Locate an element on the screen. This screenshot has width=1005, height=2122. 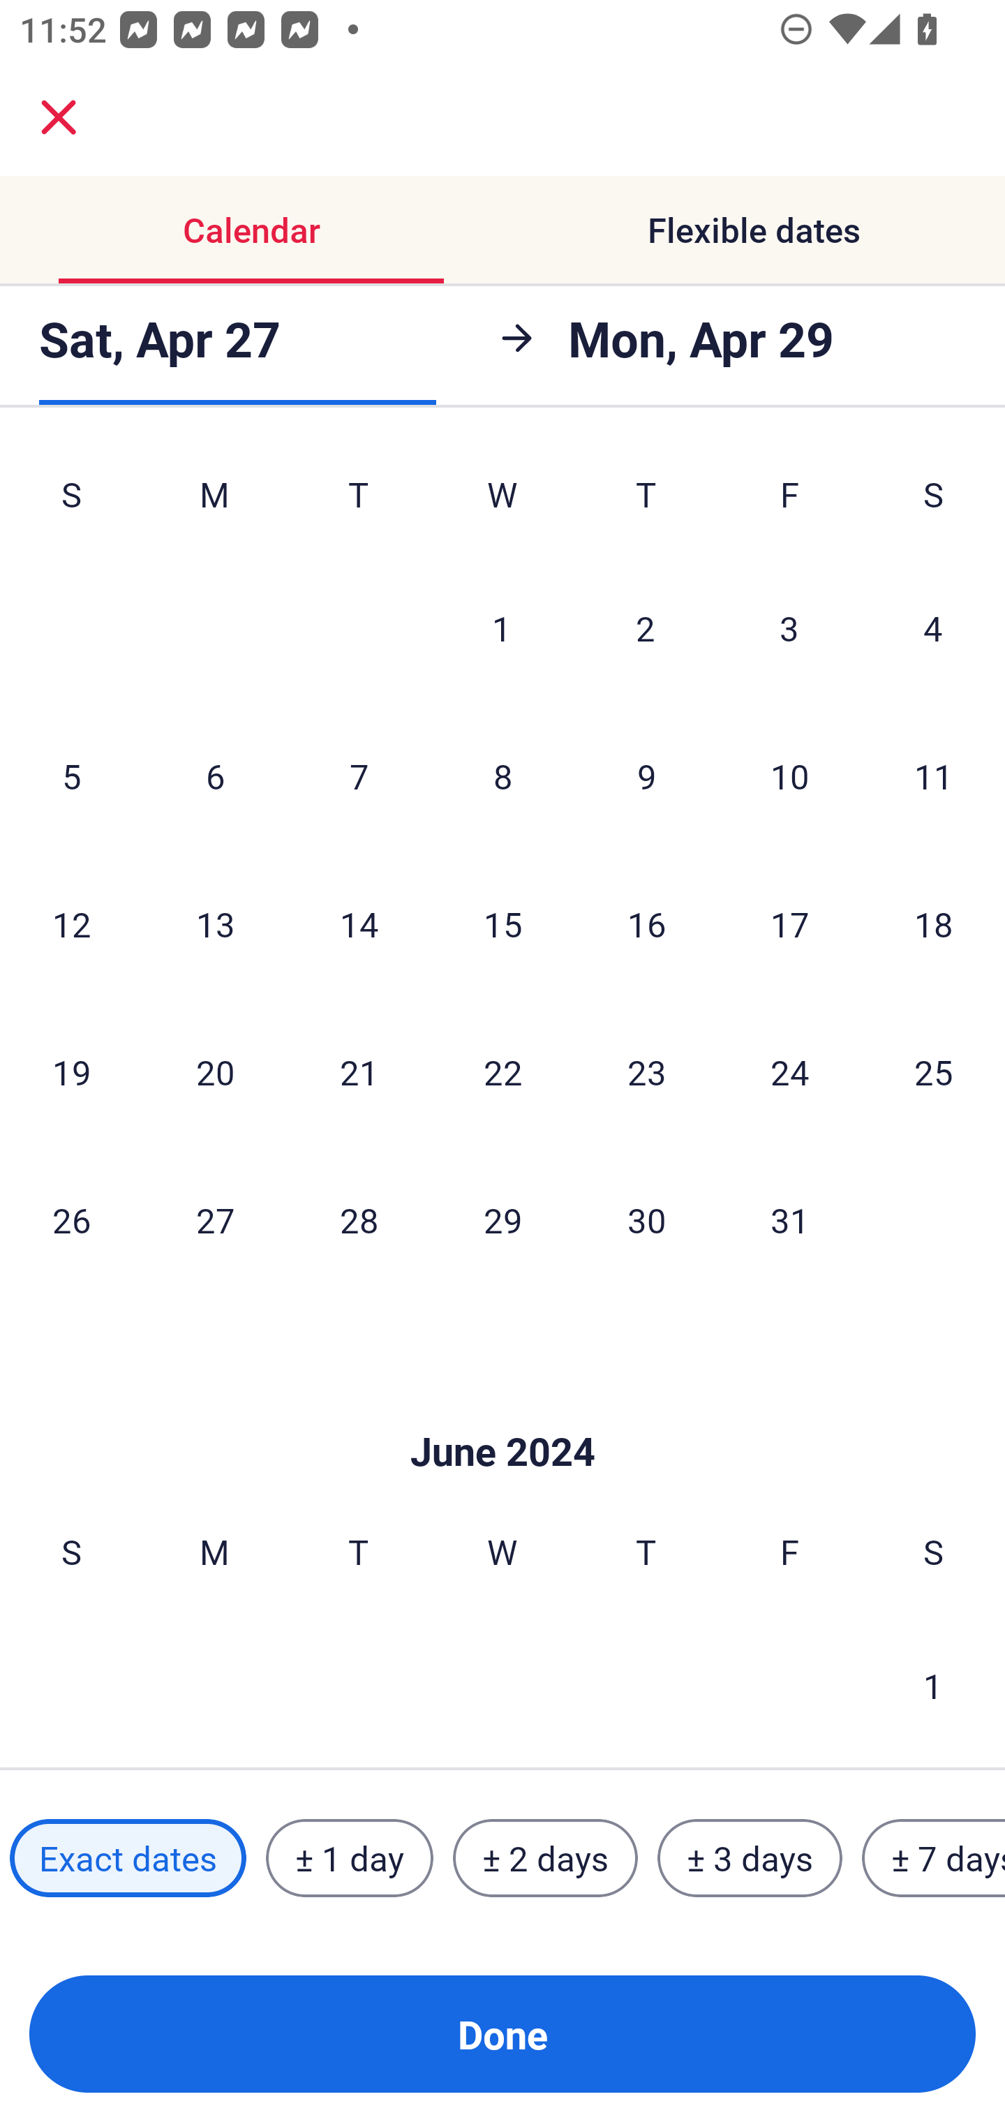
24 Friday, May 24, 2024 is located at coordinates (790, 1071).